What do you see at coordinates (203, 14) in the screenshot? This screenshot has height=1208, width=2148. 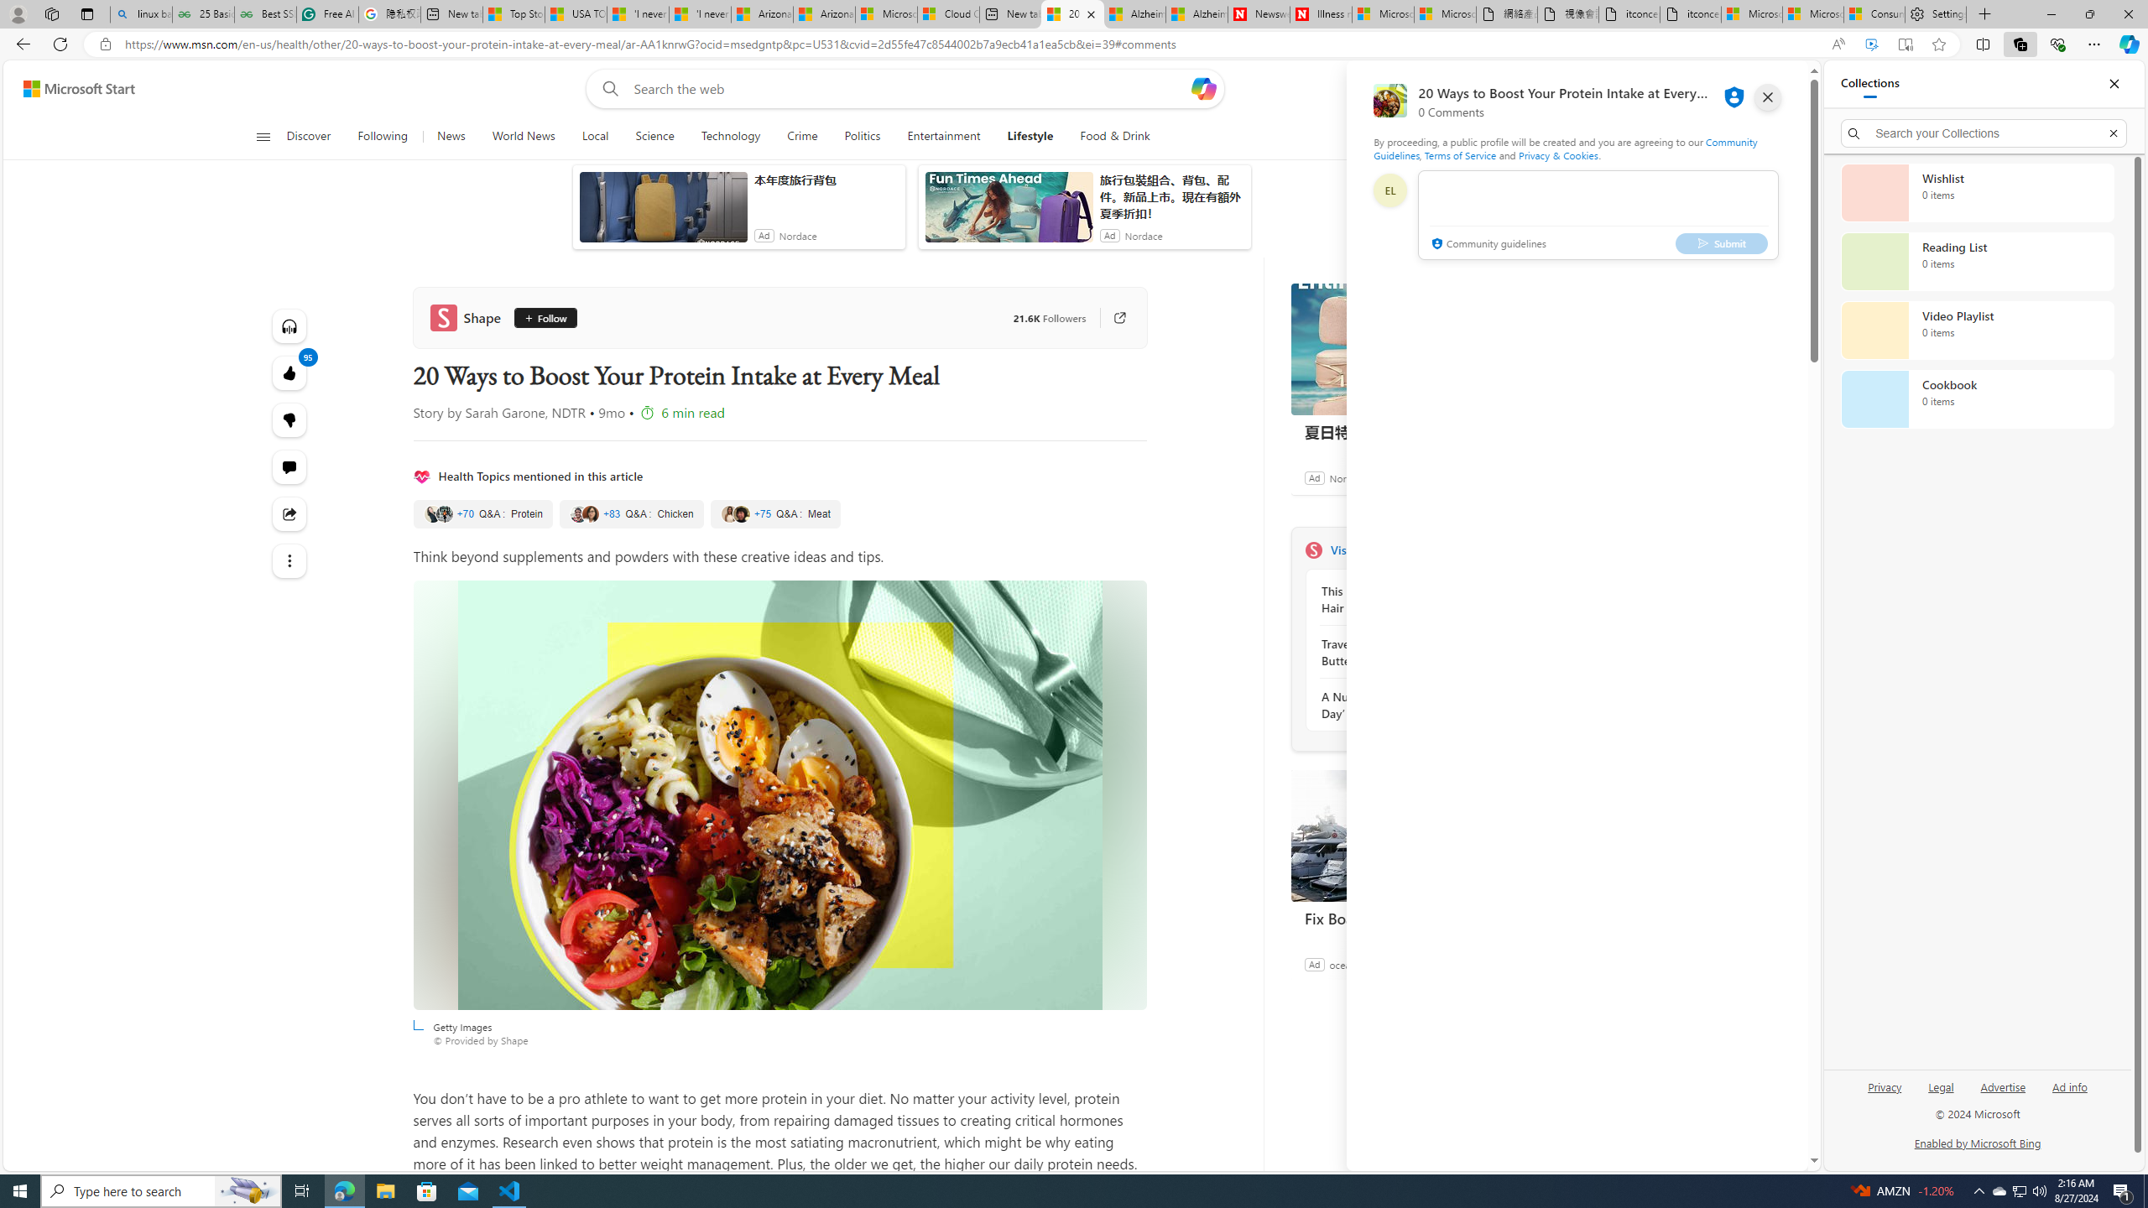 I see `25 Basic Linux Commands For Beginners - GeeksforGeeks` at bounding box center [203, 14].